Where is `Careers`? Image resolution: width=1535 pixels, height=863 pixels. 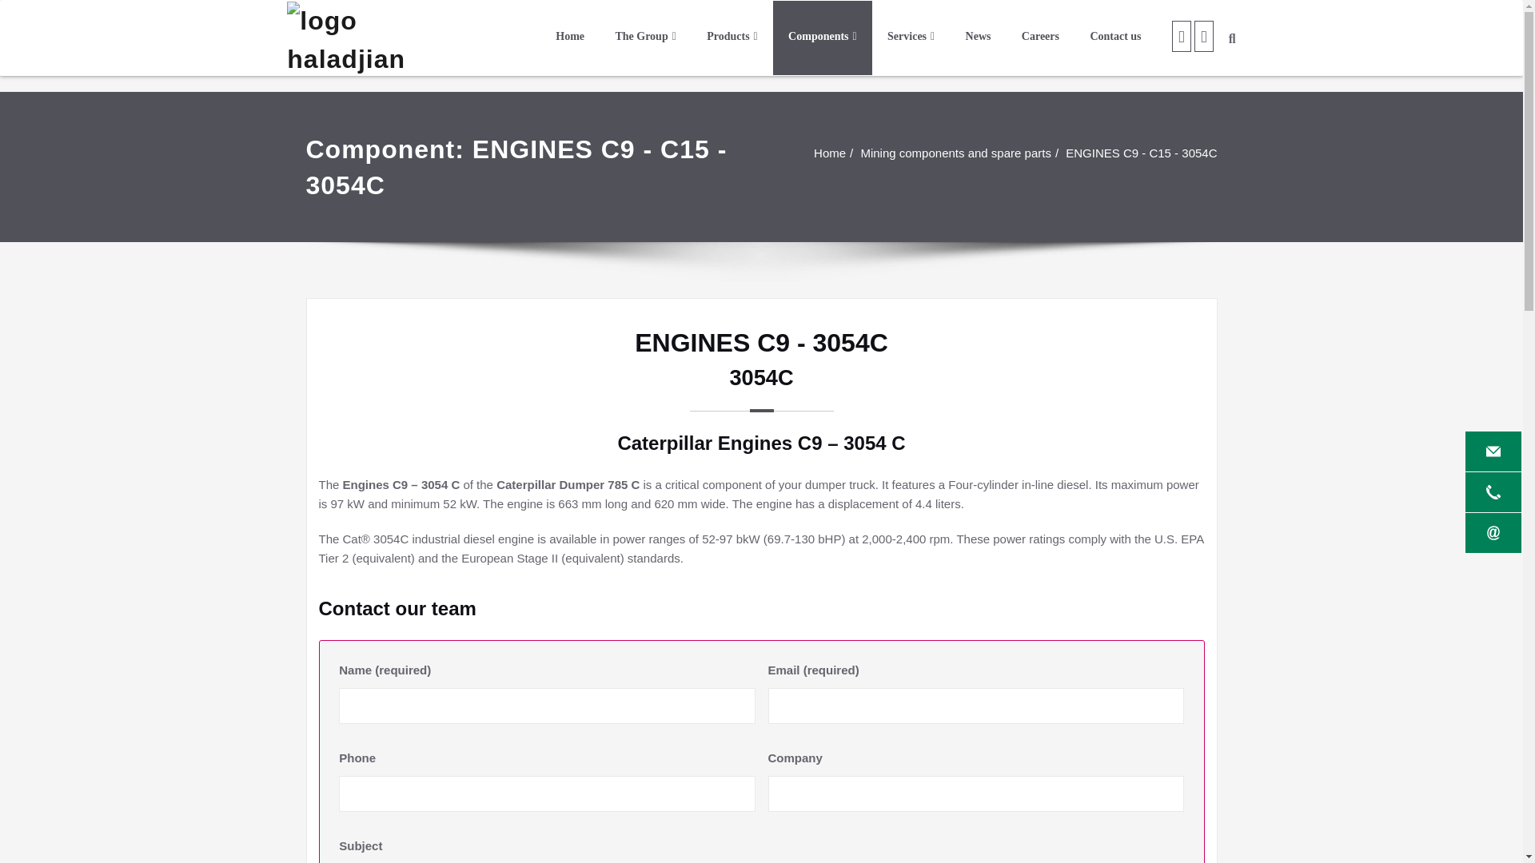
Careers is located at coordinates (1041, 38).